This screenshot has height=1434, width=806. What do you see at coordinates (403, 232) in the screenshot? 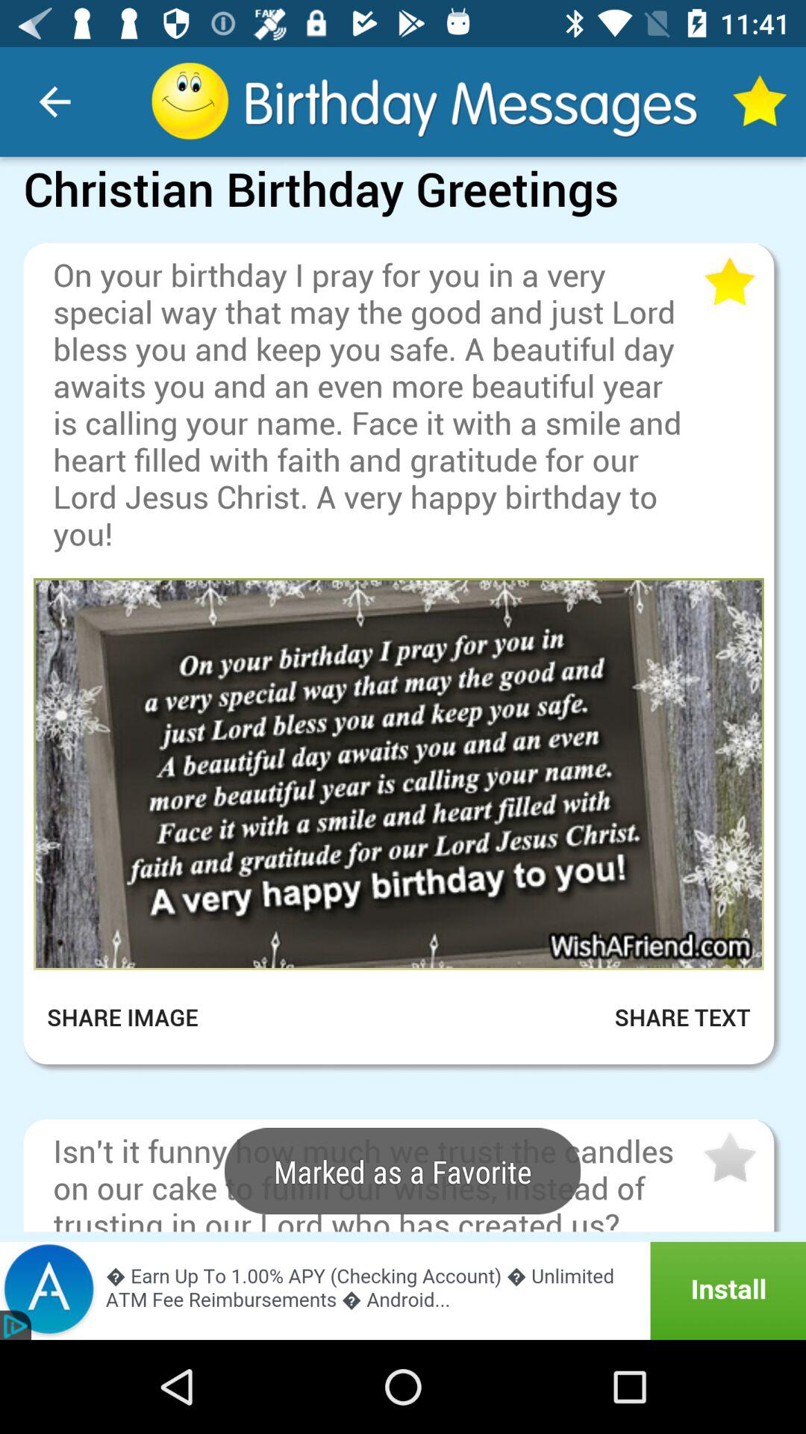
I see `turn on the item below christian birthday greetings item` at bounding box center [403, 232].